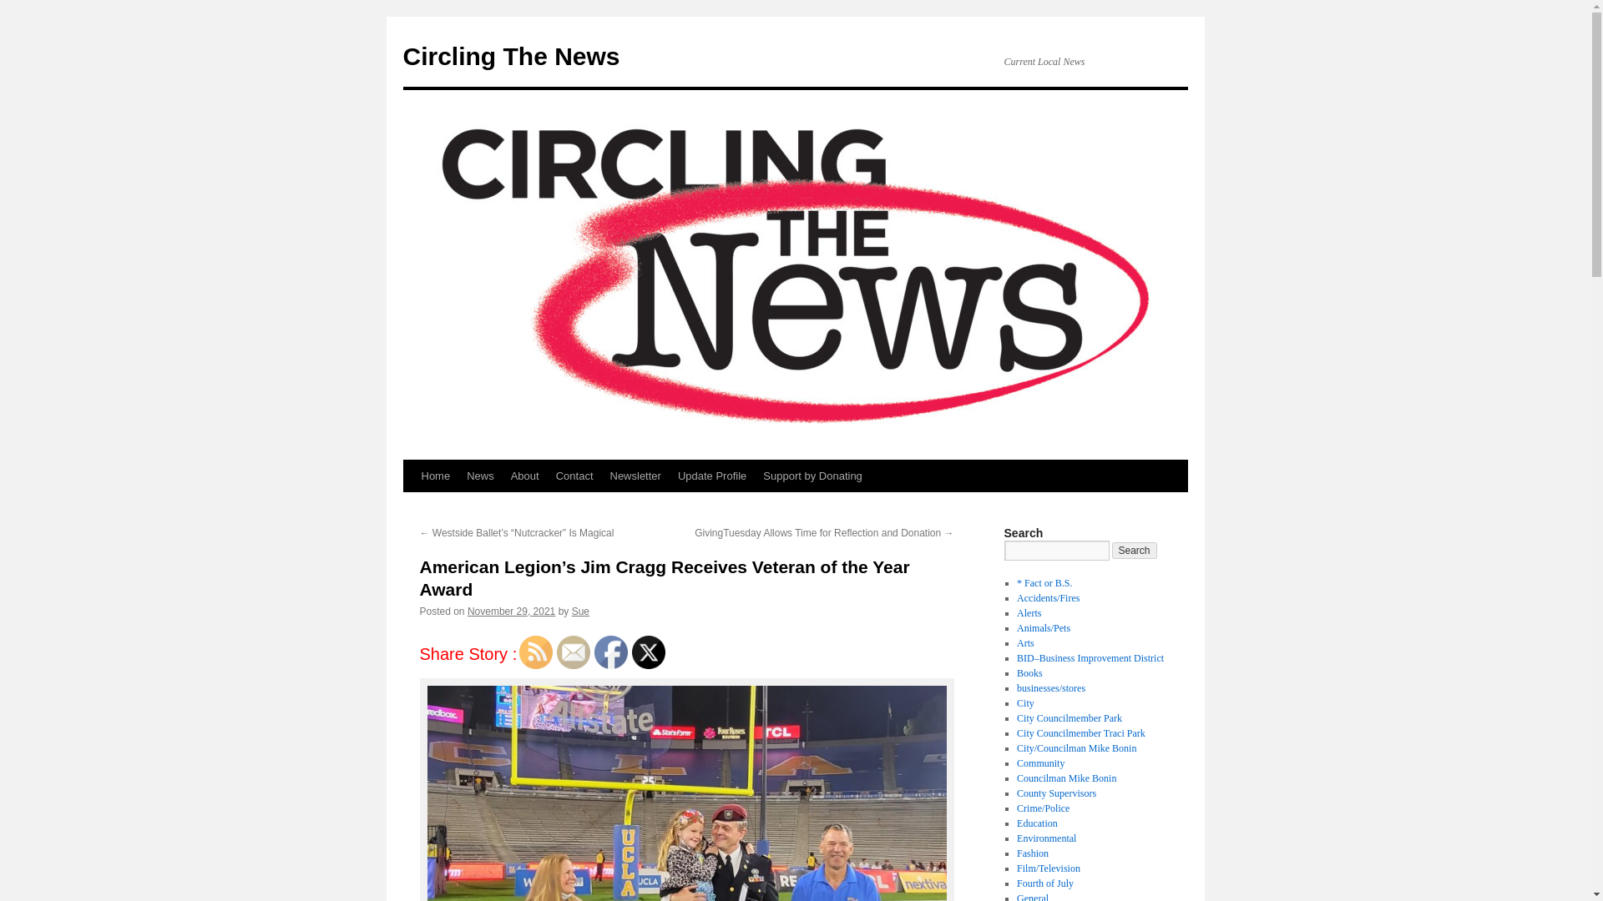 This screenshot has height=901, width=1603. What do you see at coordinates (573, 652) in the screenshot?
I see `Follow by Email` at bounding box center [573, 652].